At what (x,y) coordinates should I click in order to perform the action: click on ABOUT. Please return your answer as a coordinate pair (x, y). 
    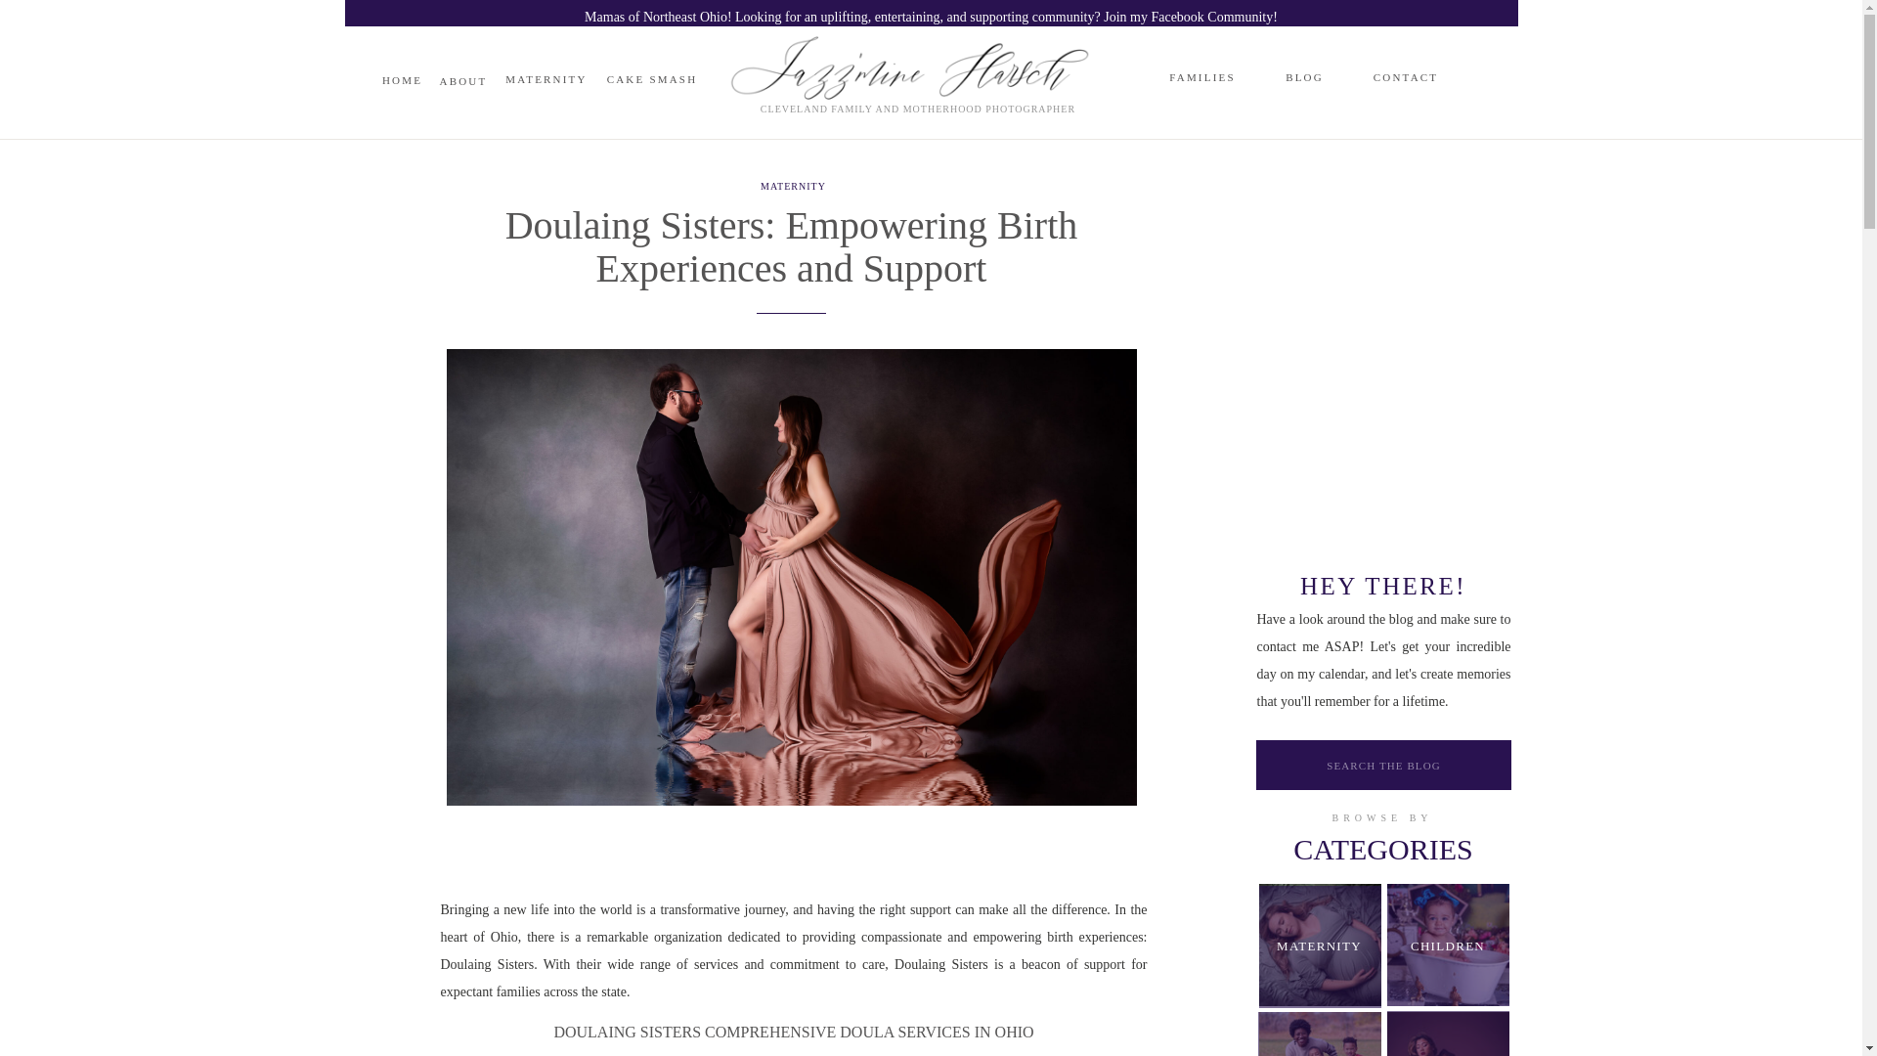
    Looking at the image, I should click on (483, 53).